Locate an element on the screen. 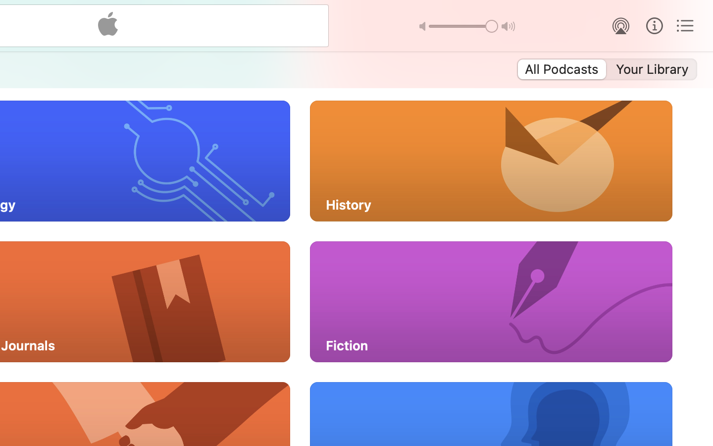  0 is located at coordinates (653, 69).